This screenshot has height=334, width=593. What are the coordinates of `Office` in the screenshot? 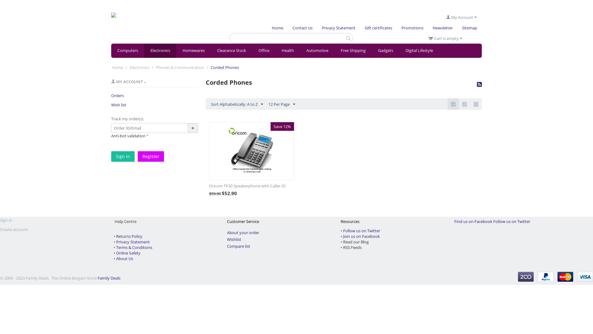 It's located at (264, 51).